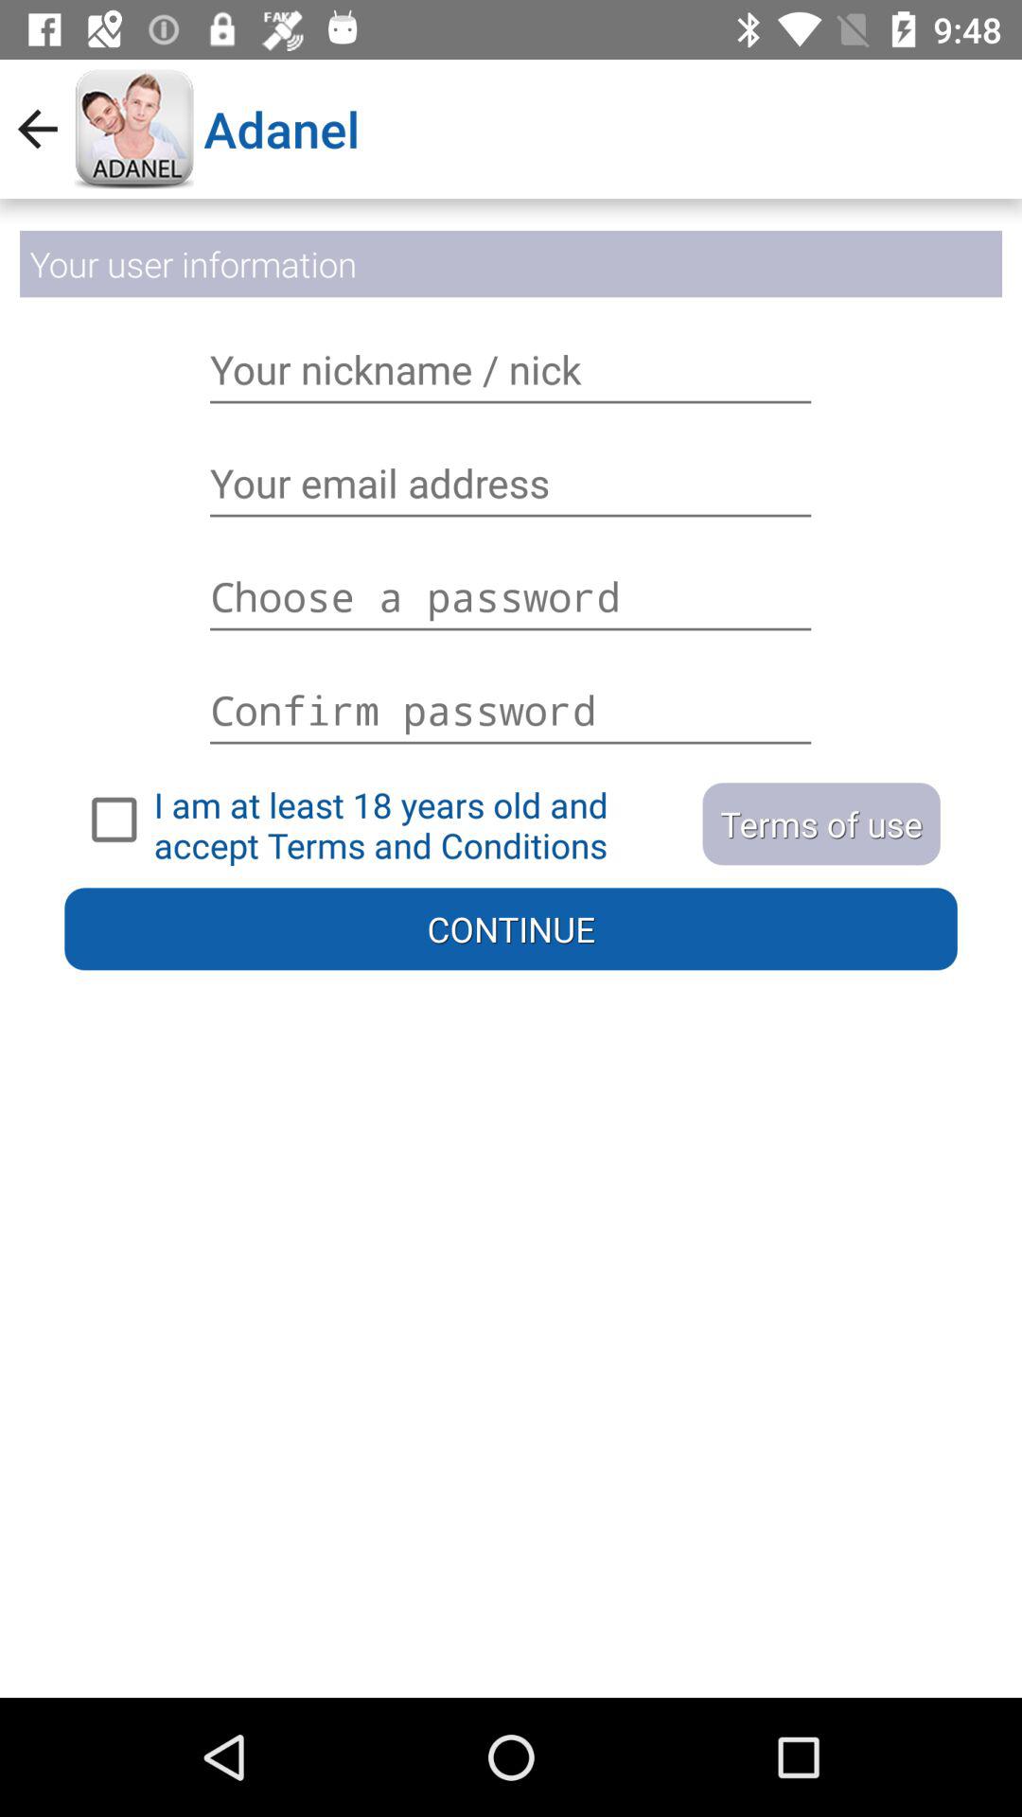 The width and height of the screenshot is (1022, 1817). I want to click on check the box beside terms of use, so click(384, 820).